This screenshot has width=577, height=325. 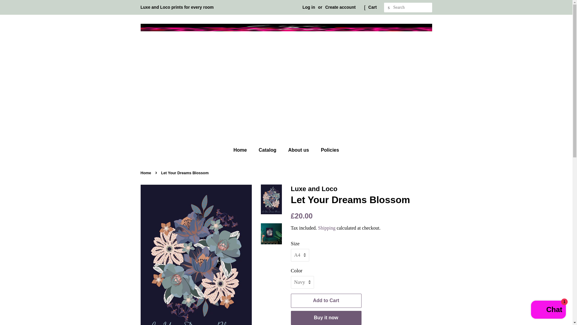 I want to click on Add to Cart, so click(x=326, y=301).